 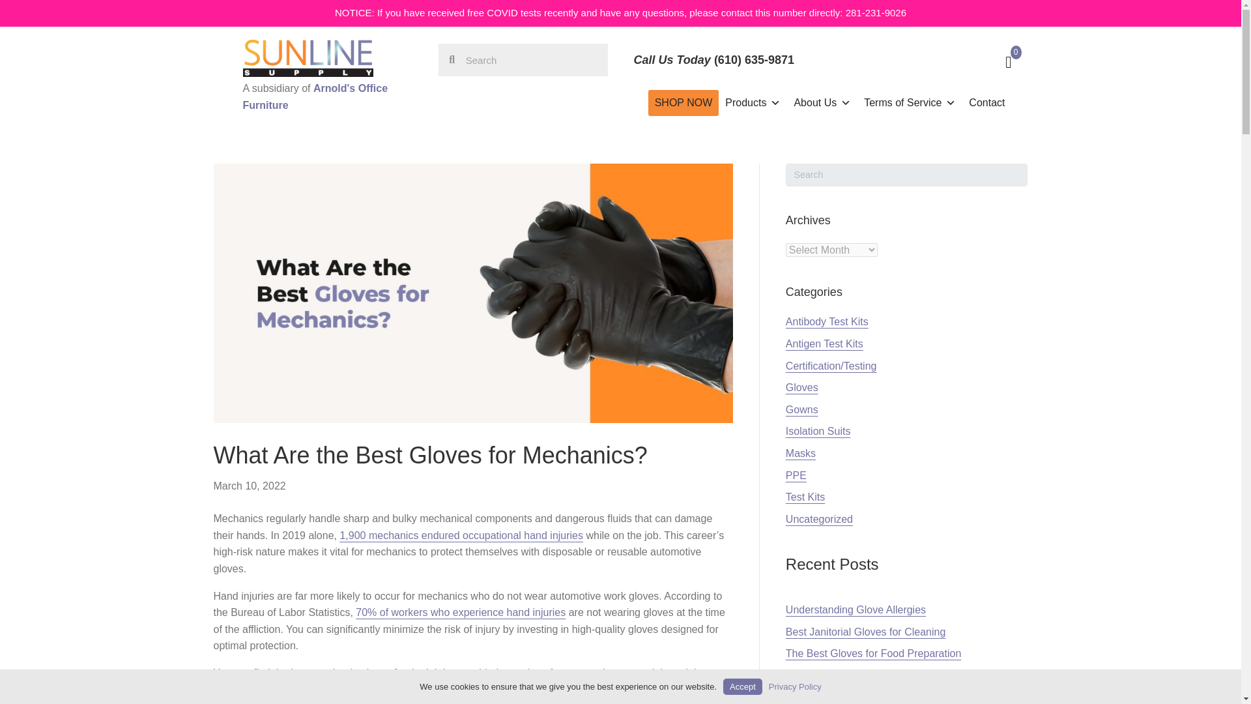 I want to click on 0, so click(x=919, y=58).